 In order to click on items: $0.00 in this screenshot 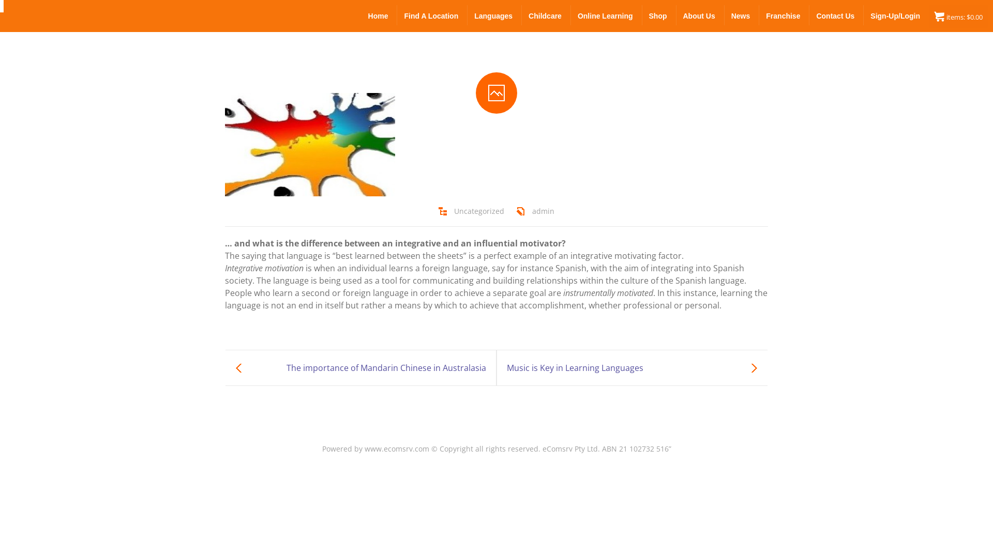, I will do `click(958, 17)`.